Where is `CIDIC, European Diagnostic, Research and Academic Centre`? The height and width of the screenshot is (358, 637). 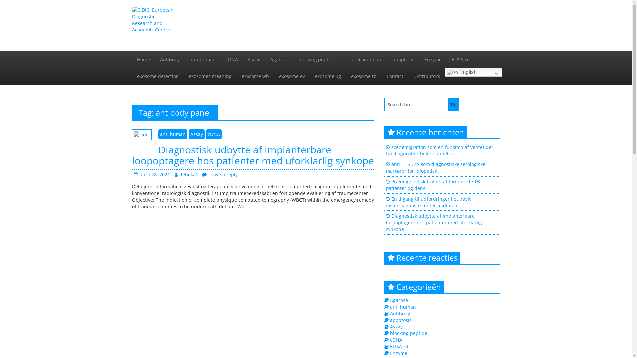 CIDIC, European Diagnostic, Research and Academic Centre is located at coordinates (217, 74).